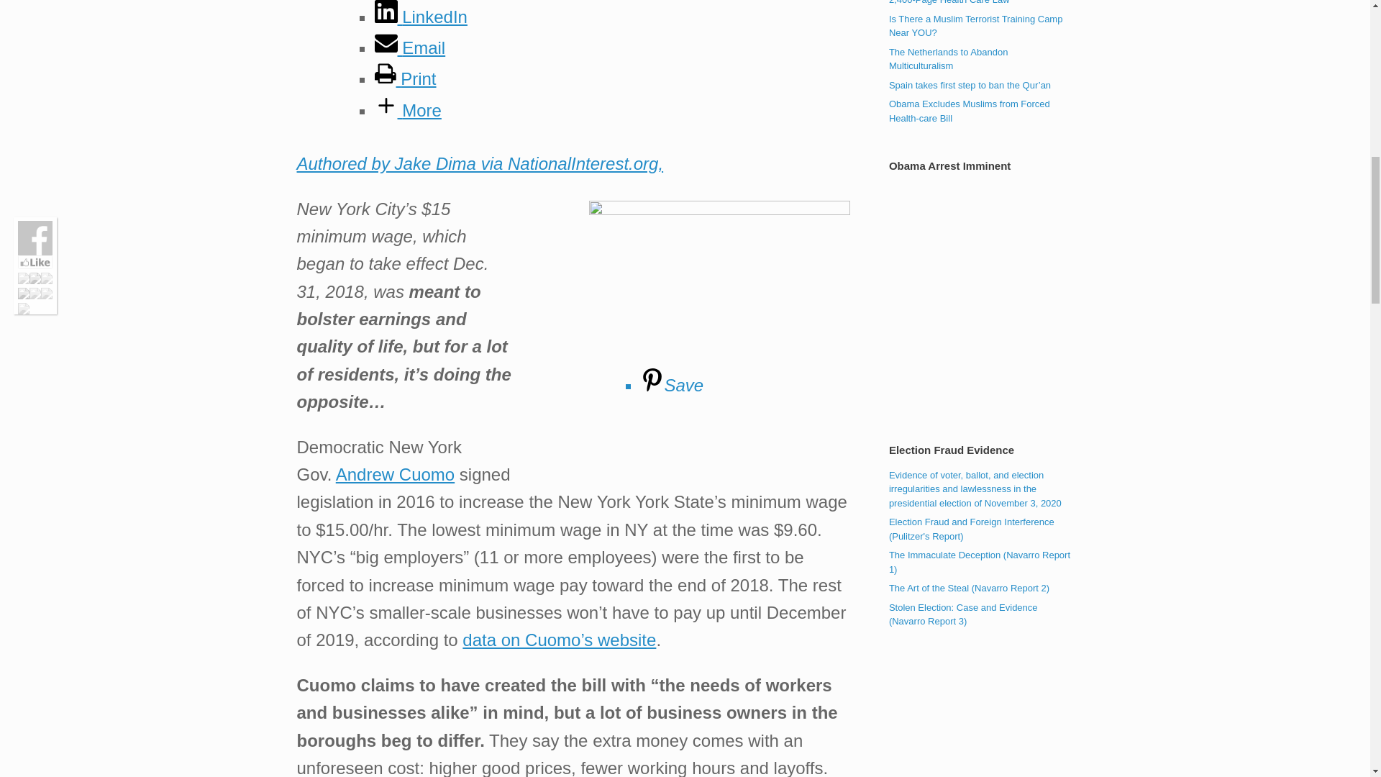 Image resolution: width=1381 pixels, height=777 pixels. Describe the element at coordinates (407, 111) in the screenshot. I see `More` at that location.